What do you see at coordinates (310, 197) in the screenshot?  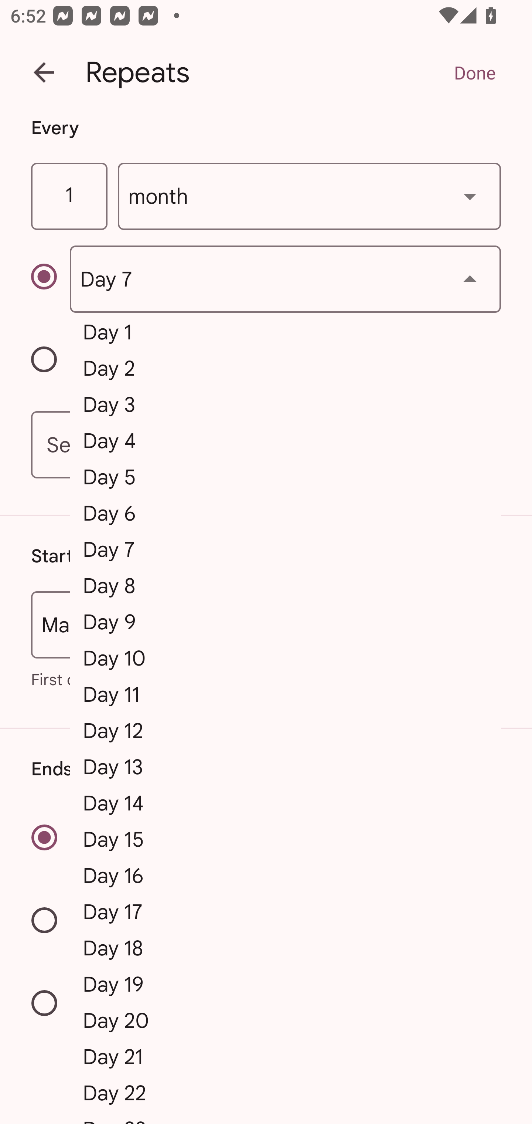 I see `month` at bounding box center [310, 197].